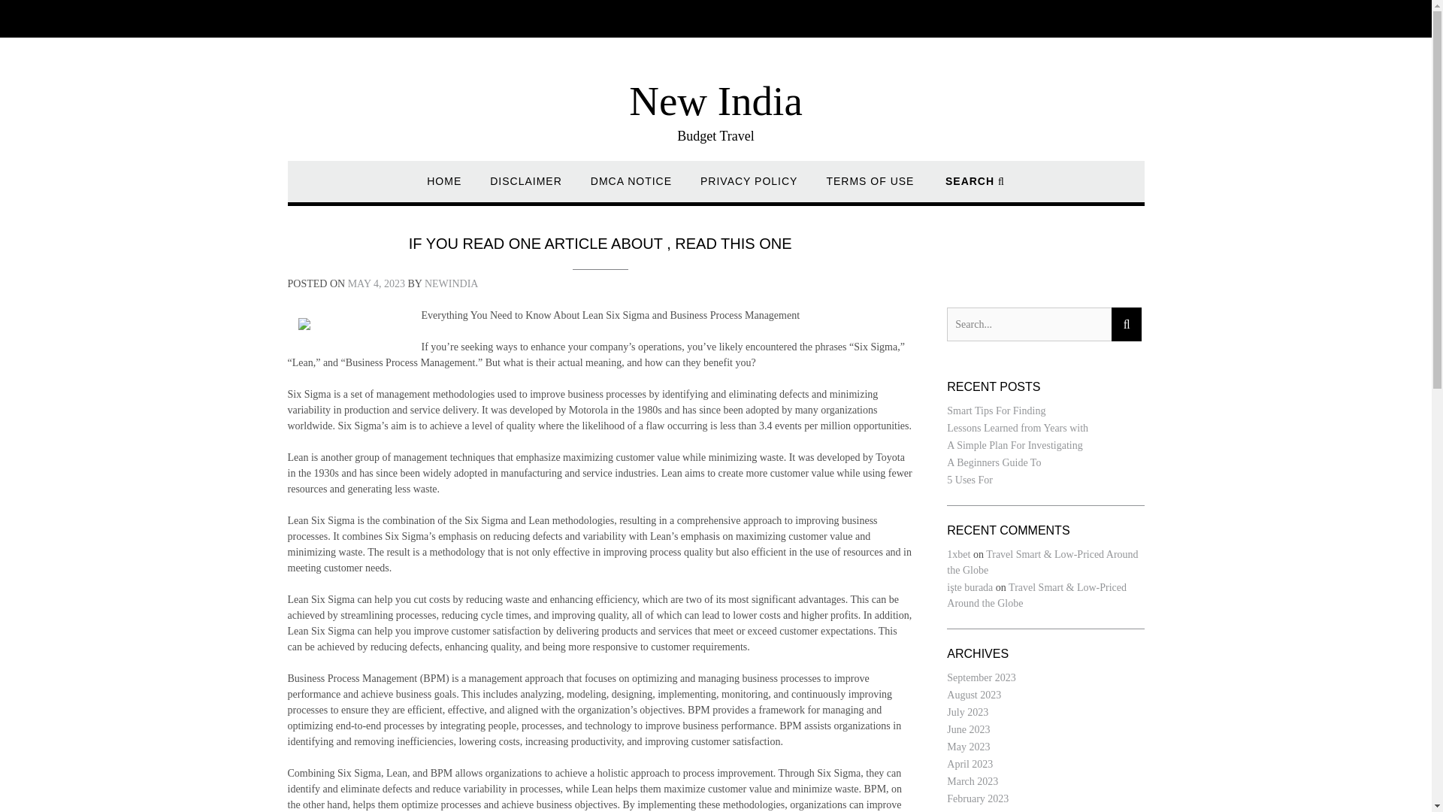 Image resolution: width=1443 pixels, height=812 pixels. I want to click on TERMS OF USE, so click(869, 188).